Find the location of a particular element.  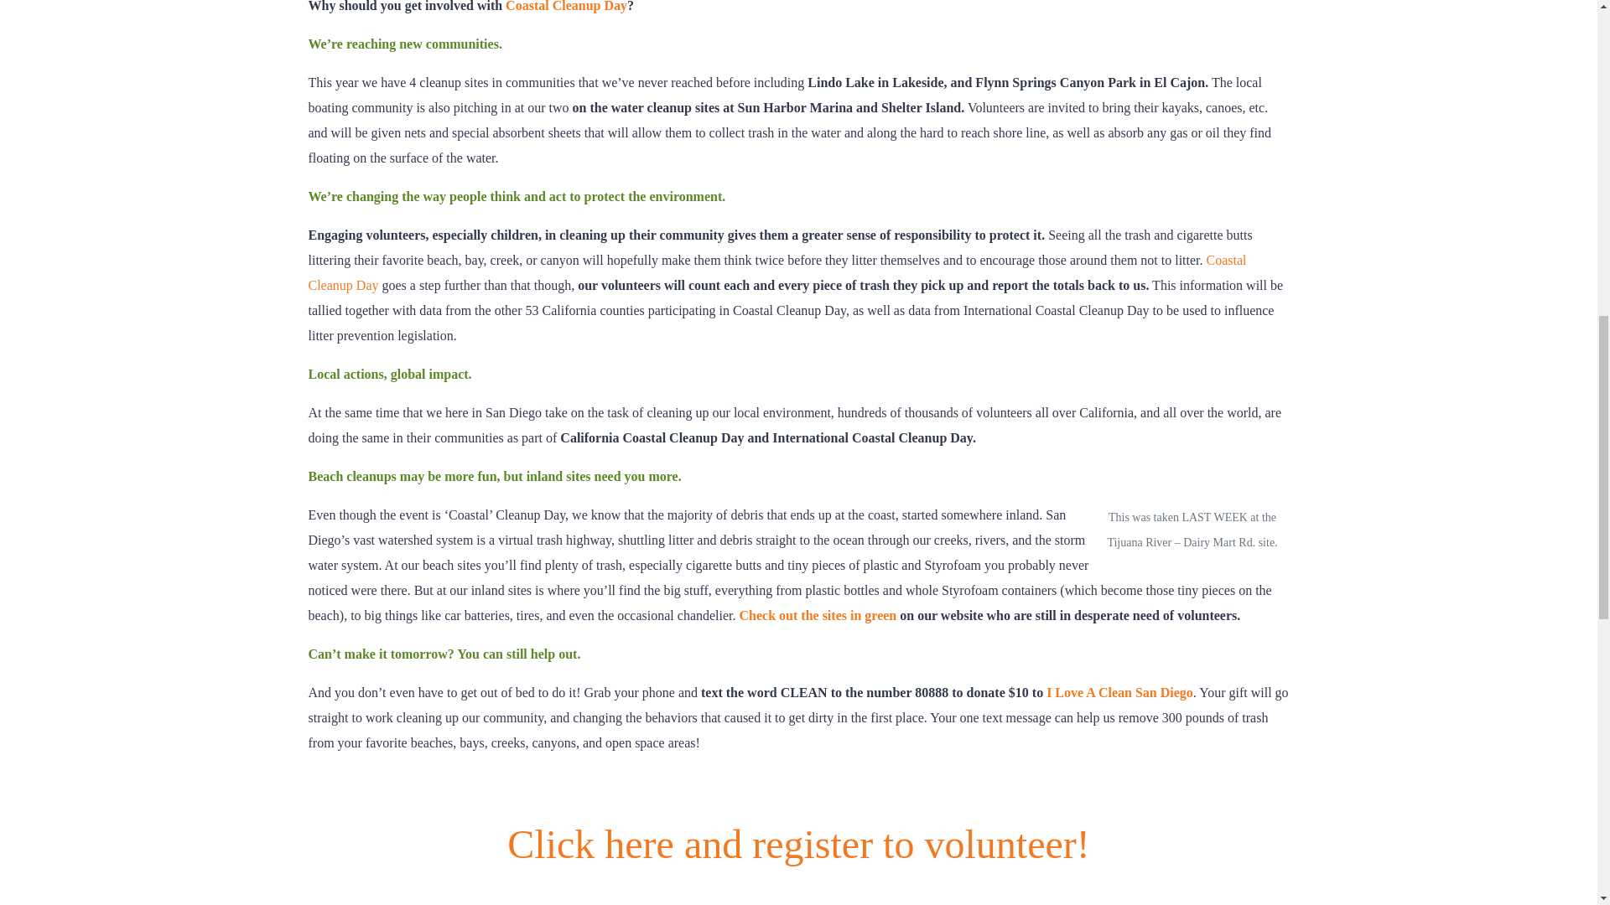

Coastal Cleanup Day San Diego is located at coordinates (798, 863).